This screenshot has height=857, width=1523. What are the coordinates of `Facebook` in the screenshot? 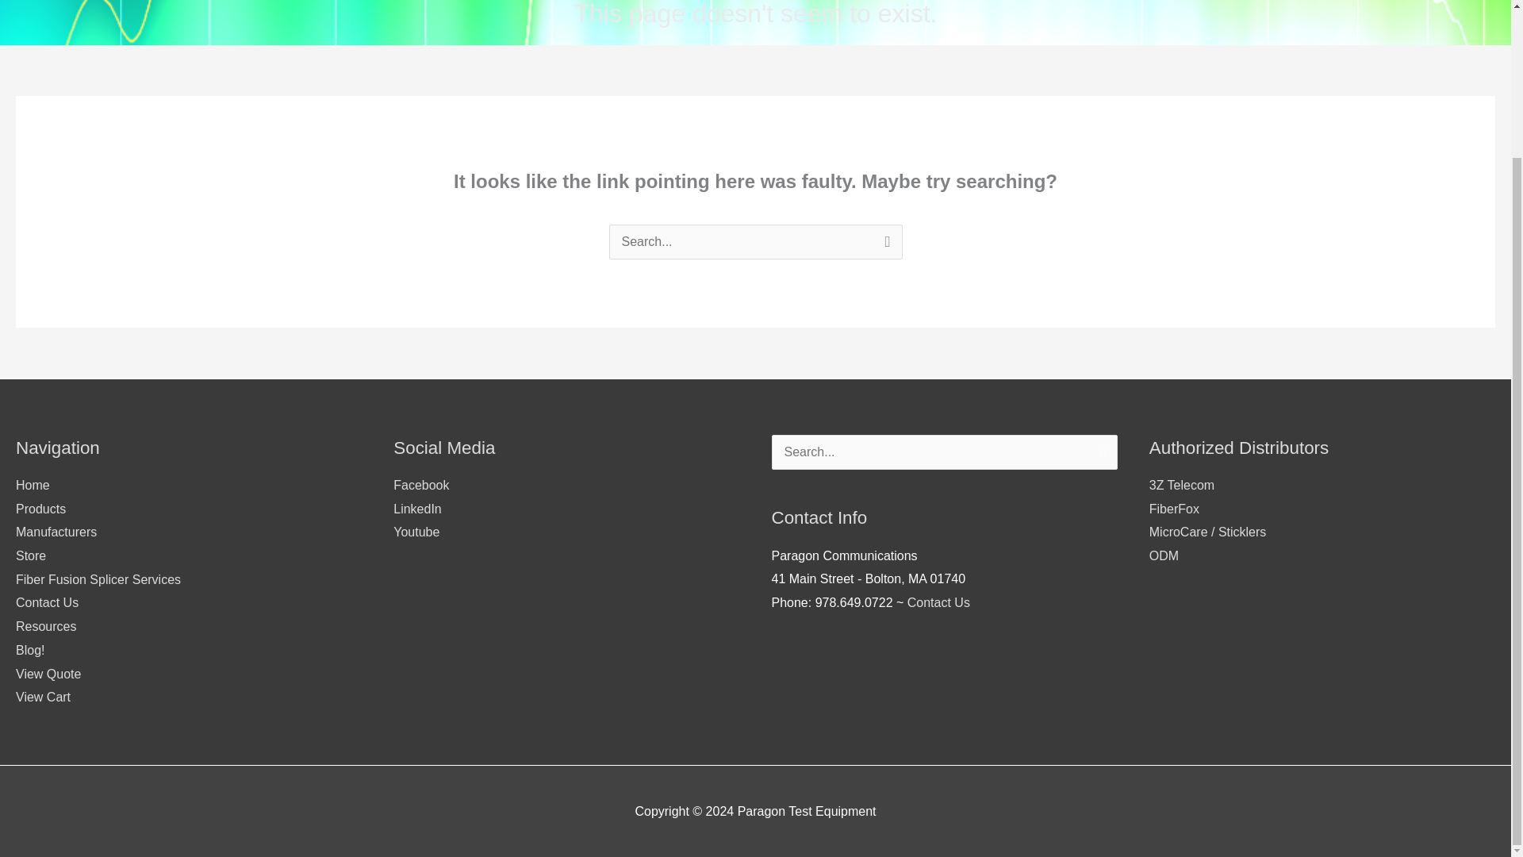 It's located at (420, 484).